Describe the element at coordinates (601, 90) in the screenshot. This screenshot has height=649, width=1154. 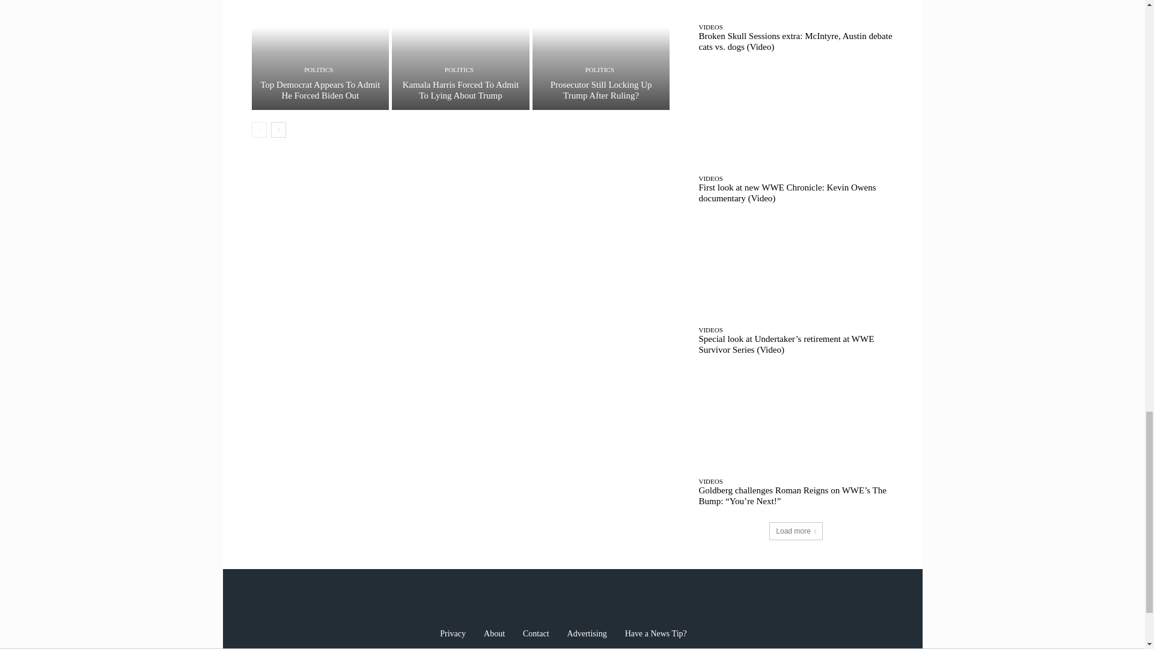
I see `Prosecutor Still Locking Up Trump After Ruling?` at that location.